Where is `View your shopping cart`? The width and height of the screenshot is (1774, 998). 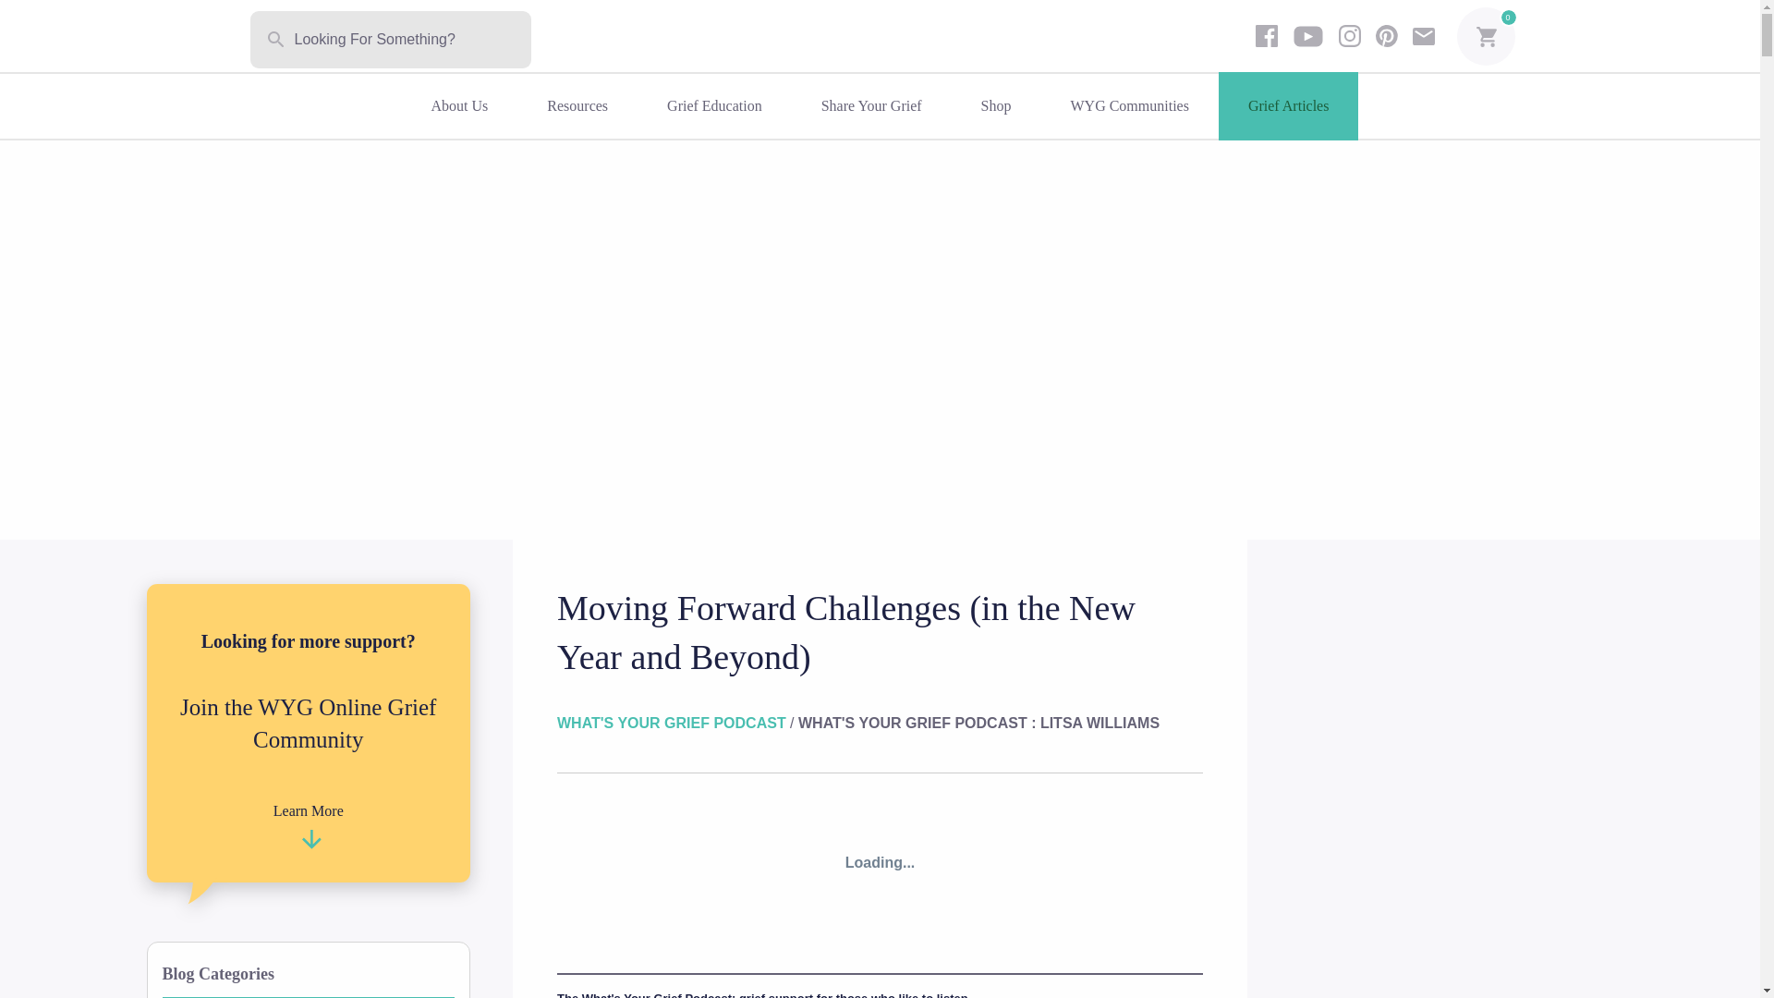 View your shopping cart is located at coordinates (1486, 39).